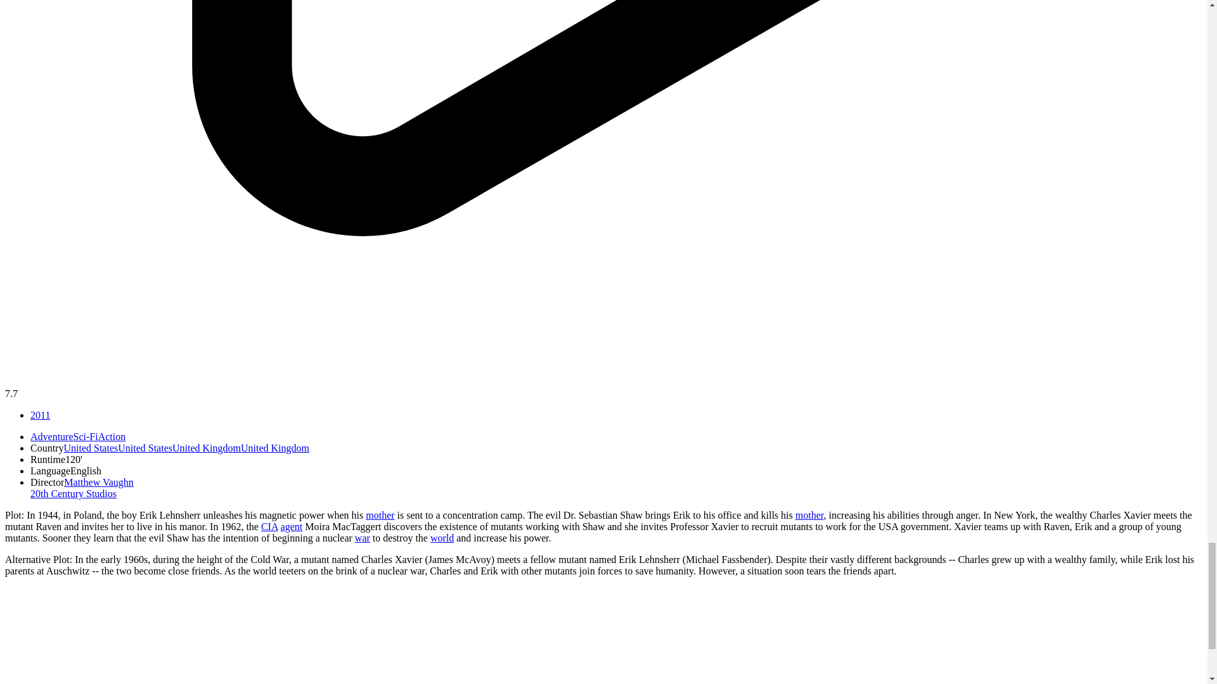 This screenshot has height=684, width=1217. Describe the element at coordinates (118, 448) in the screenshot. I see `United States` at that location.